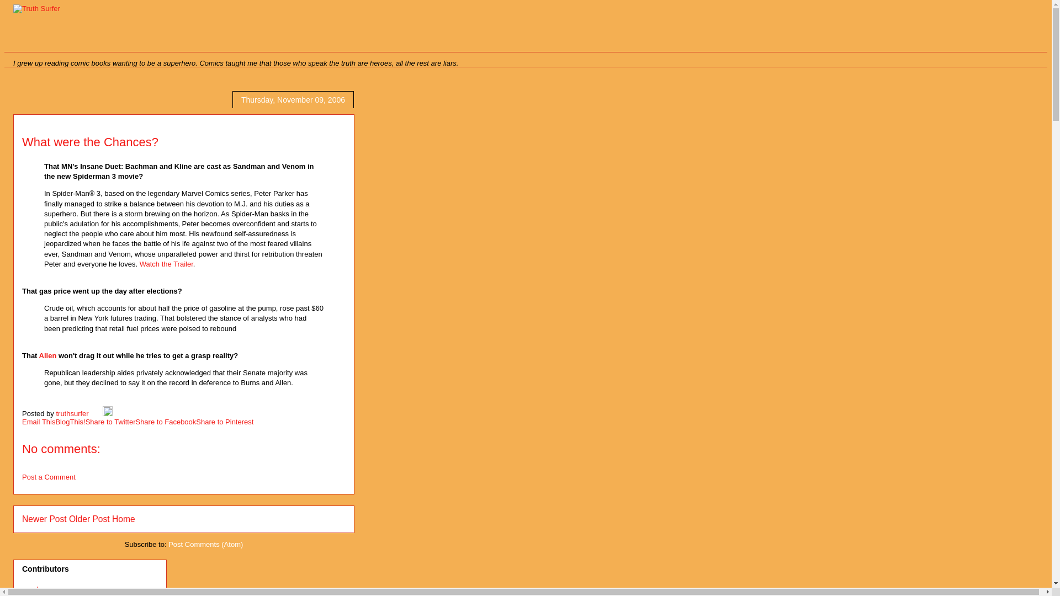 The width and height of the screenshot is (1060, 596). I want to click on Email This, so click(39, 422).